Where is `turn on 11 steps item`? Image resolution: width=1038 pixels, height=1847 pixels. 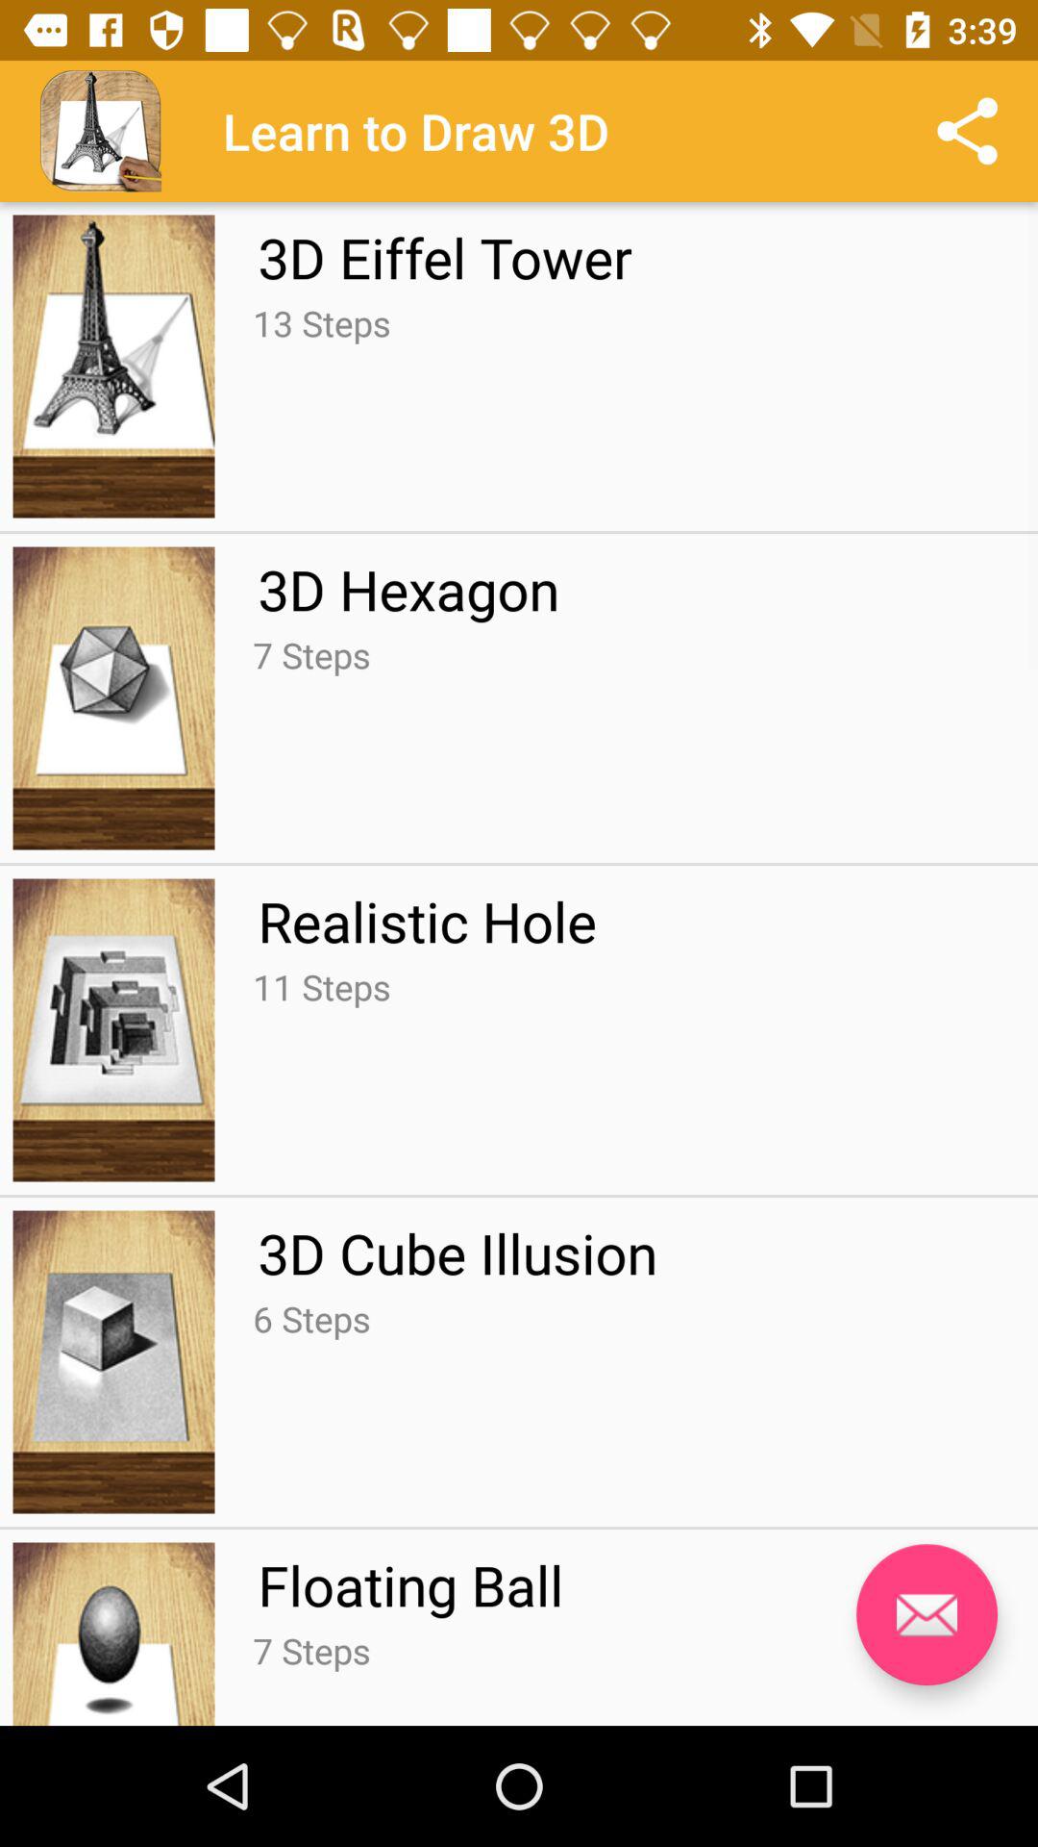
turn on 11 steps item is located at coordinates (321, 987).